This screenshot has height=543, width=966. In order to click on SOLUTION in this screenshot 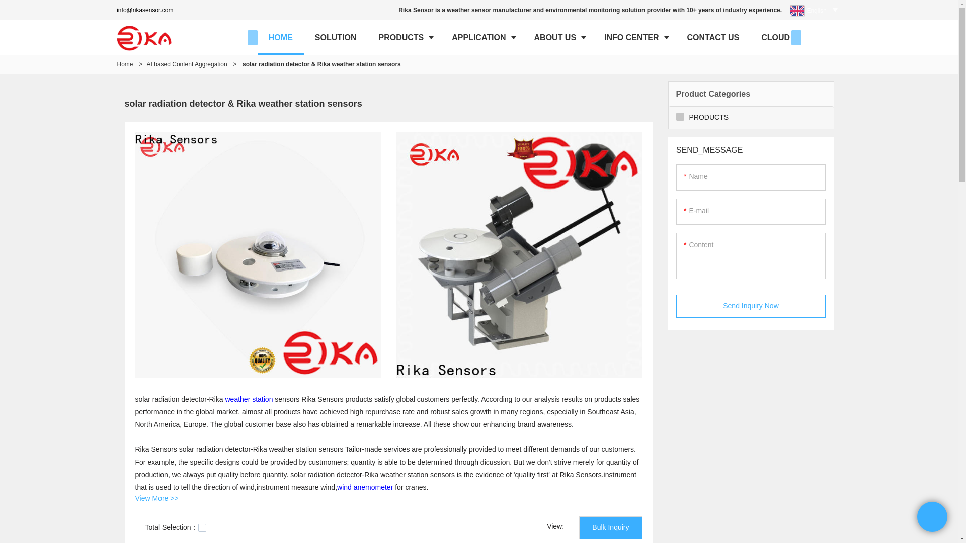, I will do `click(336, 37)`.